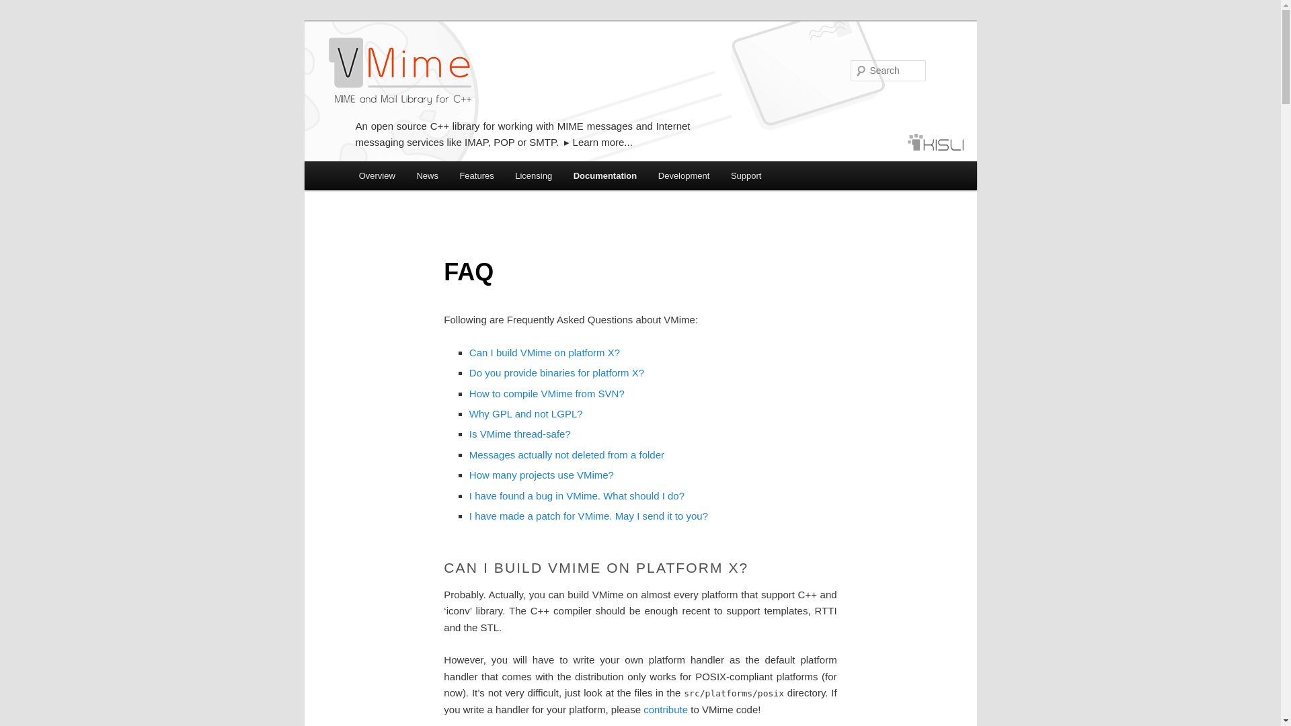 Image resolution: width=1291 pixels, height=726 pixels. What do you see at coordinates (567, 454) in the screenshot?
I see `Messages actually not deleted from a folder` at bounding box center [567, 454].